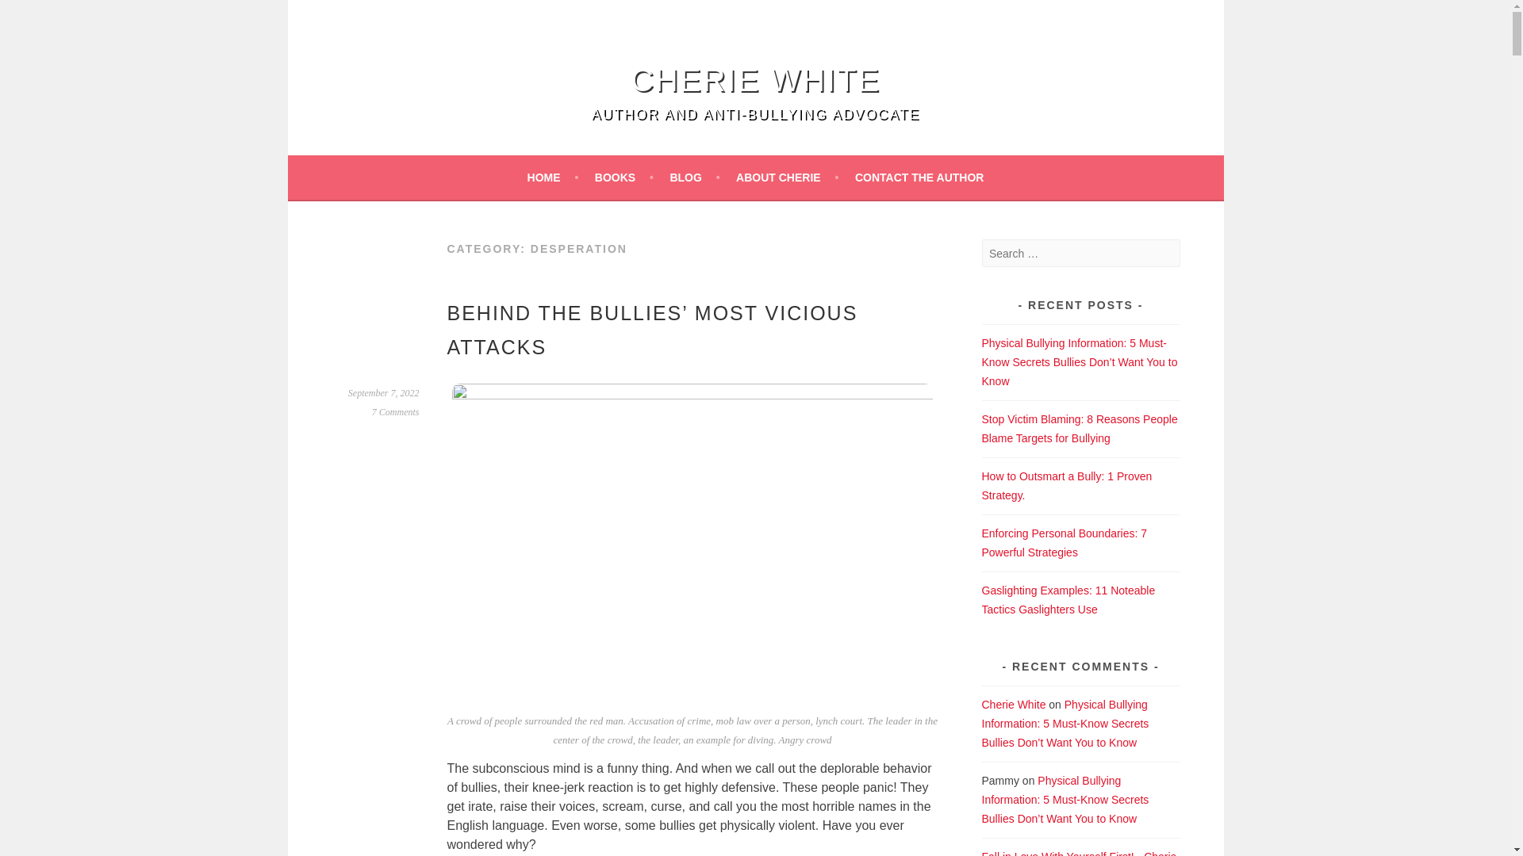 The width and height of the screenshot is (1523, 856). I want to click on CONTACT THE AUTHOR, so click(919, 178).